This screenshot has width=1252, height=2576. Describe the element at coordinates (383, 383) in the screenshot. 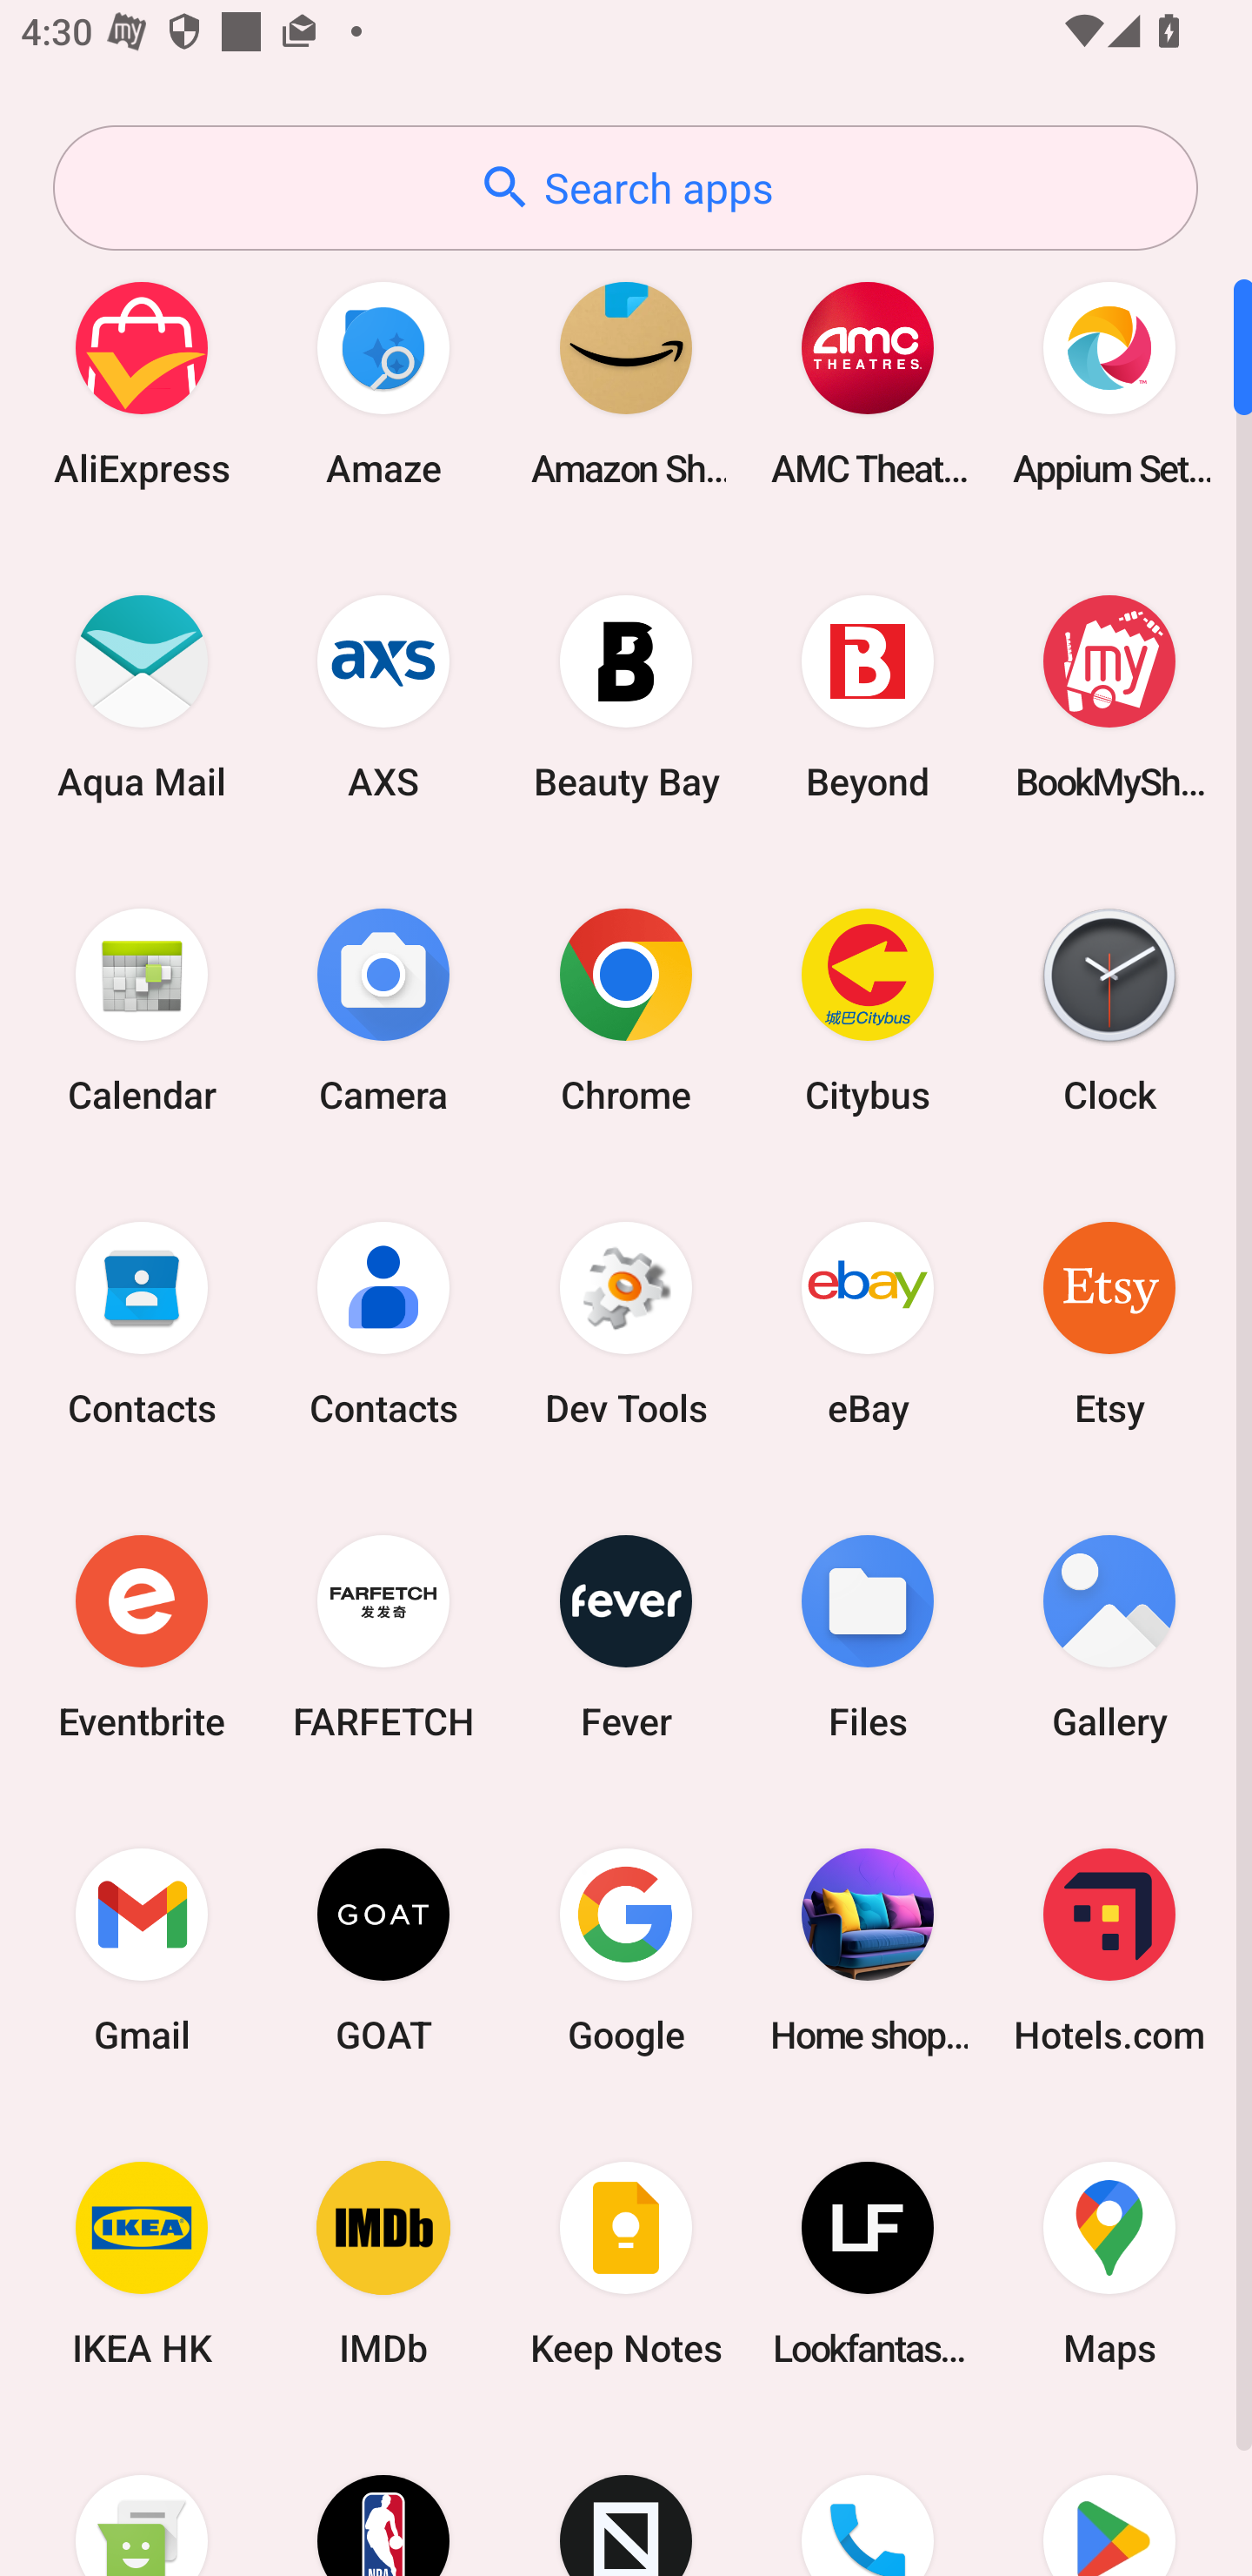

I see `Amaze` at that location.